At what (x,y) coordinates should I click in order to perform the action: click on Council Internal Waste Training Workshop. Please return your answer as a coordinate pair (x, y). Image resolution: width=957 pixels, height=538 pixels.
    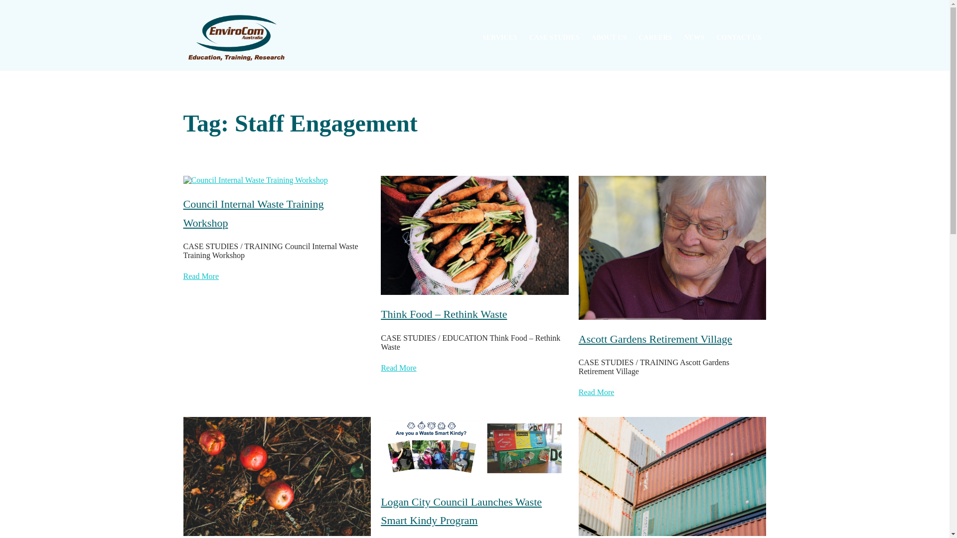
    Looking at the image, I should click on (277, 213).